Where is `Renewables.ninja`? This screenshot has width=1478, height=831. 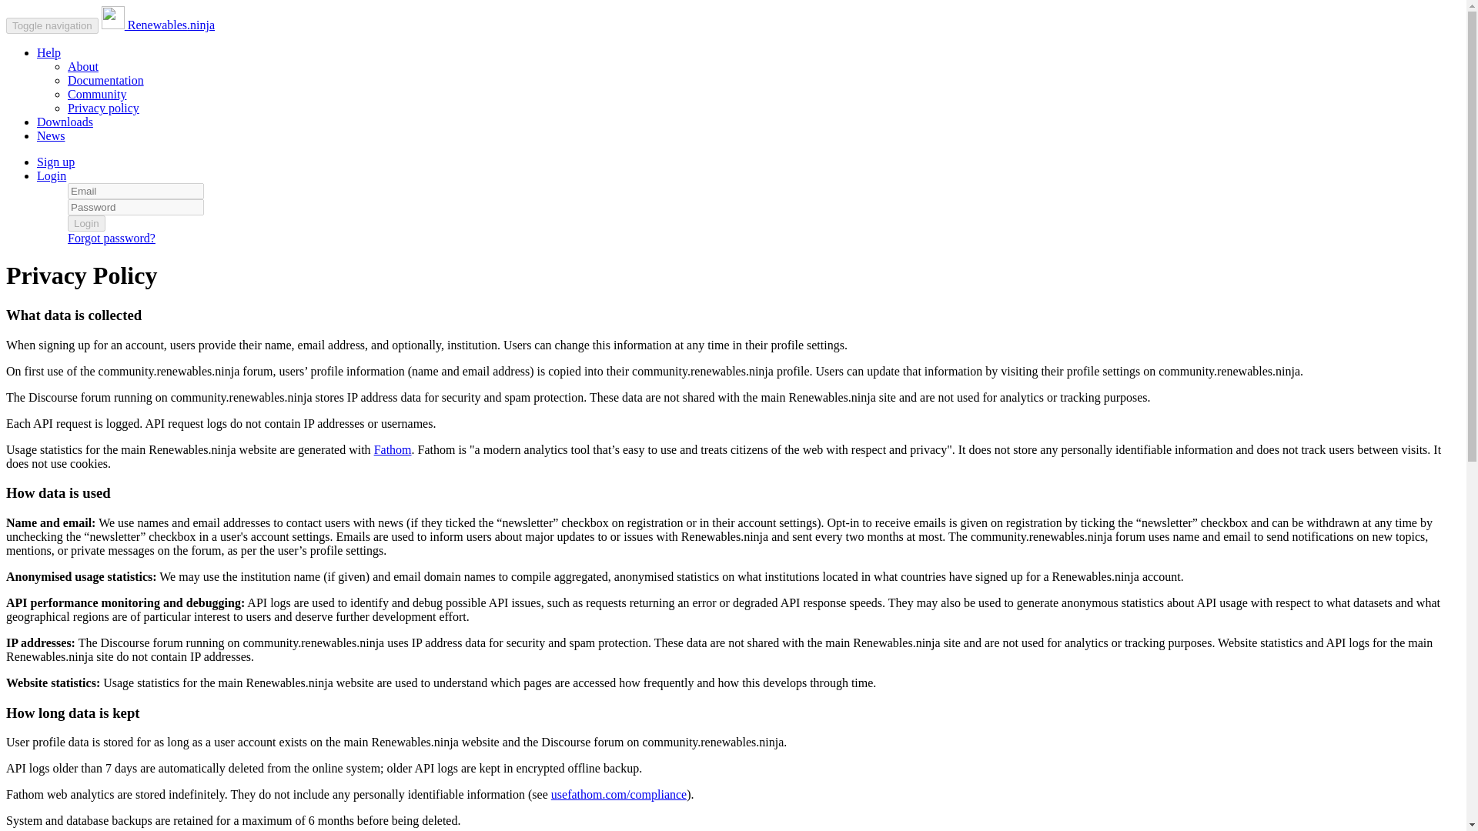
Renewables.ninja is located at coordinates (158, 25).